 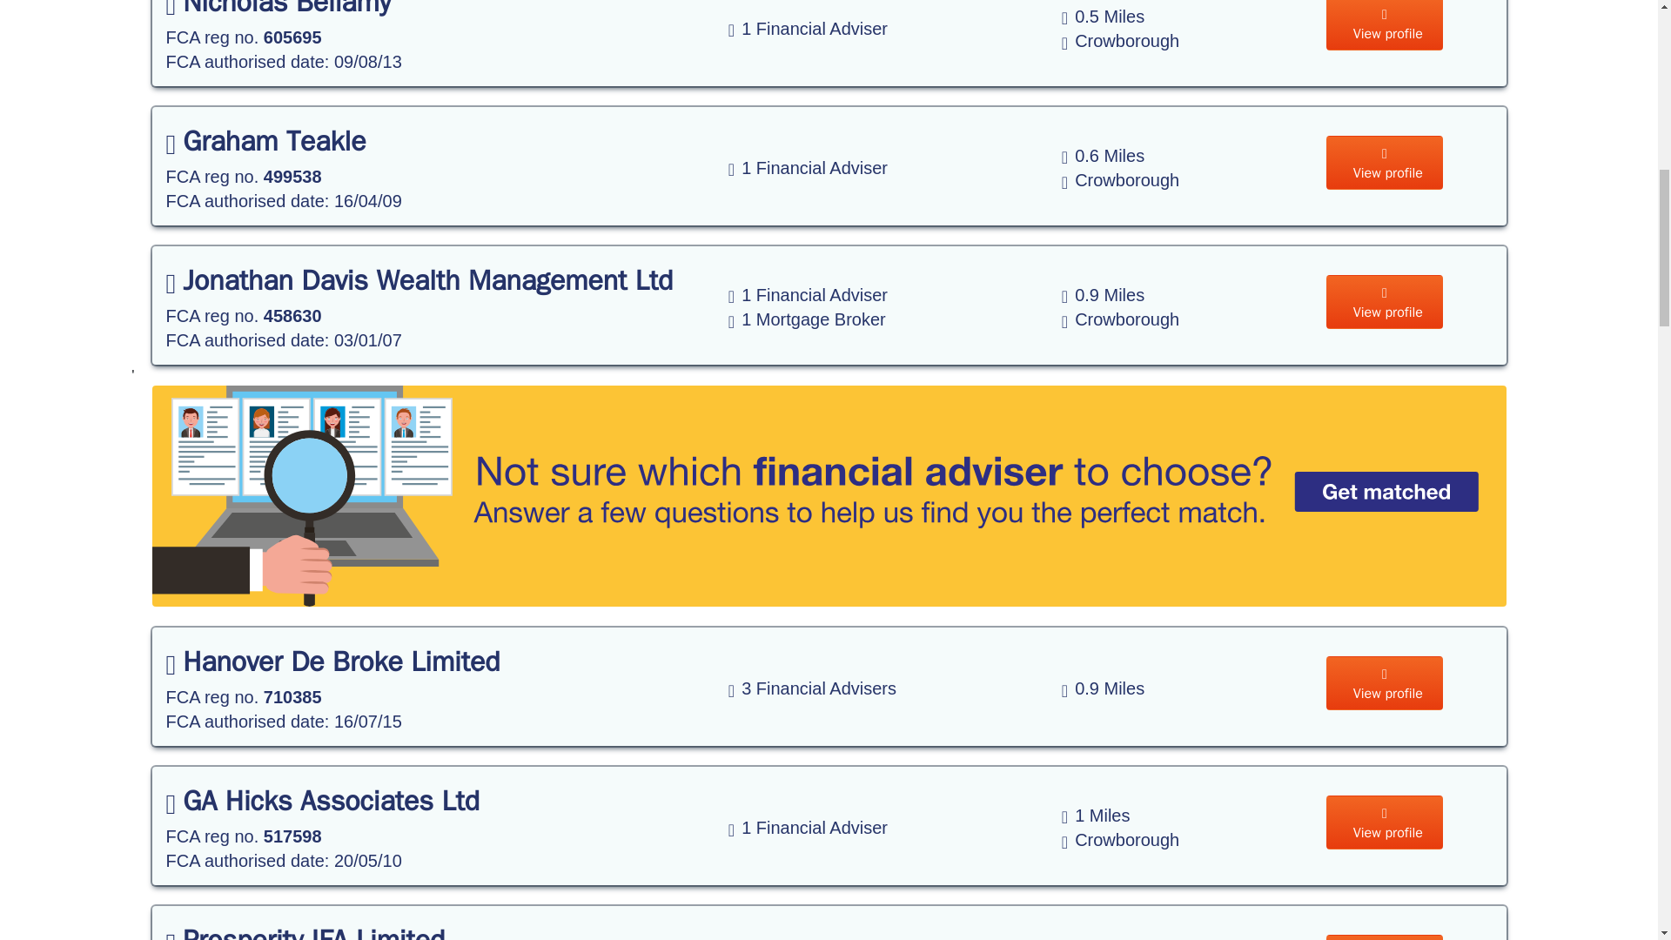 I want to click on View profile, so click(x=1385, y=937).